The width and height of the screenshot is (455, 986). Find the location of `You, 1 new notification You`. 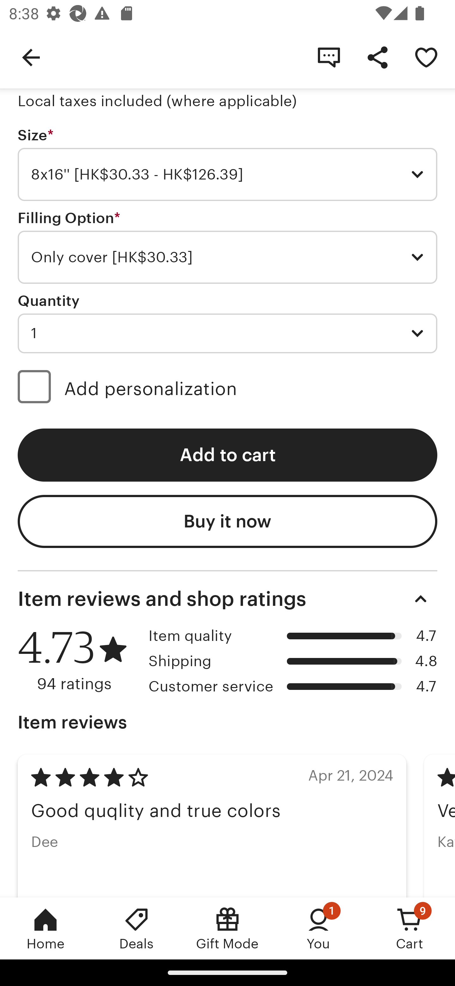

You, 1 new notification You is located at coordinates (318, 928).